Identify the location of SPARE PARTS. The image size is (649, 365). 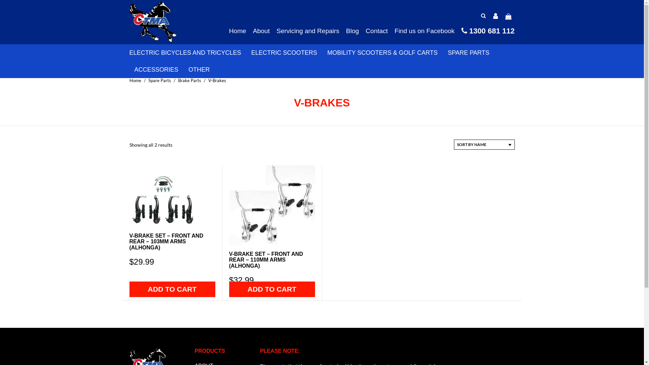
(468, 53).